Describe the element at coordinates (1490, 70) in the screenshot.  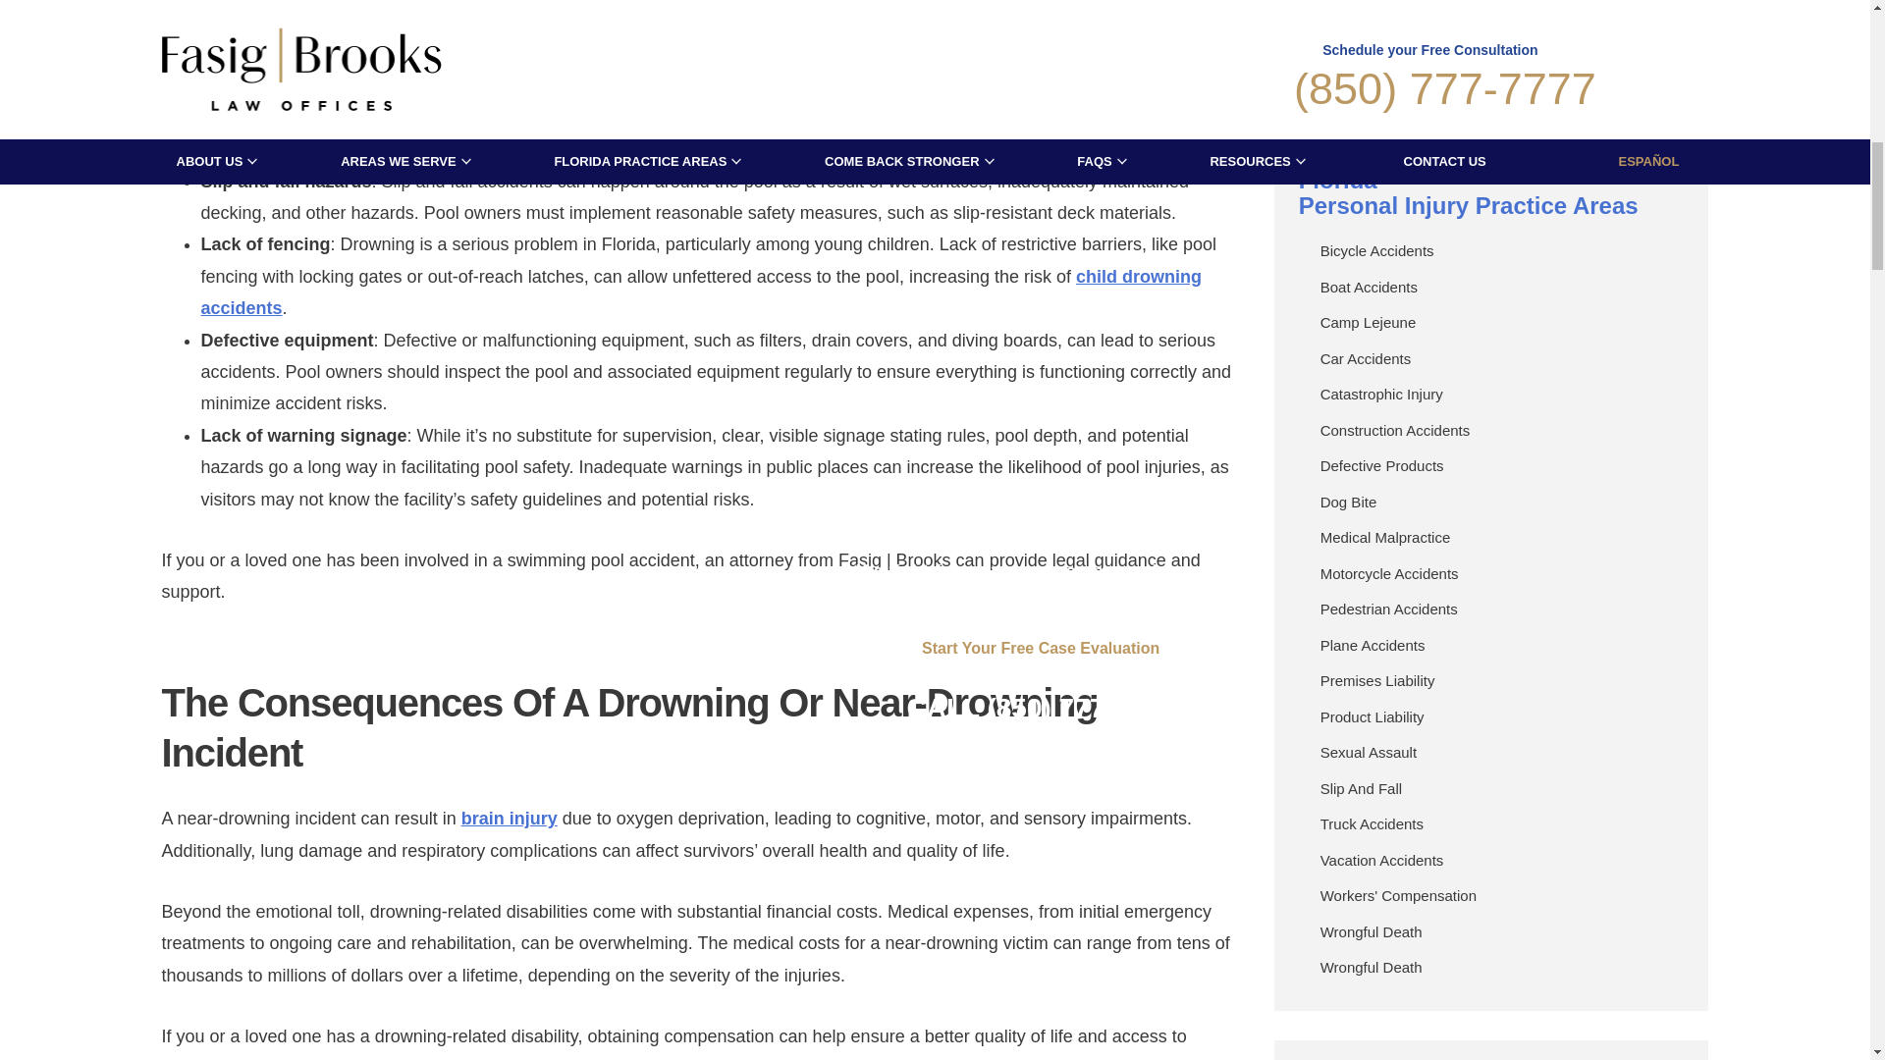
I see `SEND MESSAGE` at that location.